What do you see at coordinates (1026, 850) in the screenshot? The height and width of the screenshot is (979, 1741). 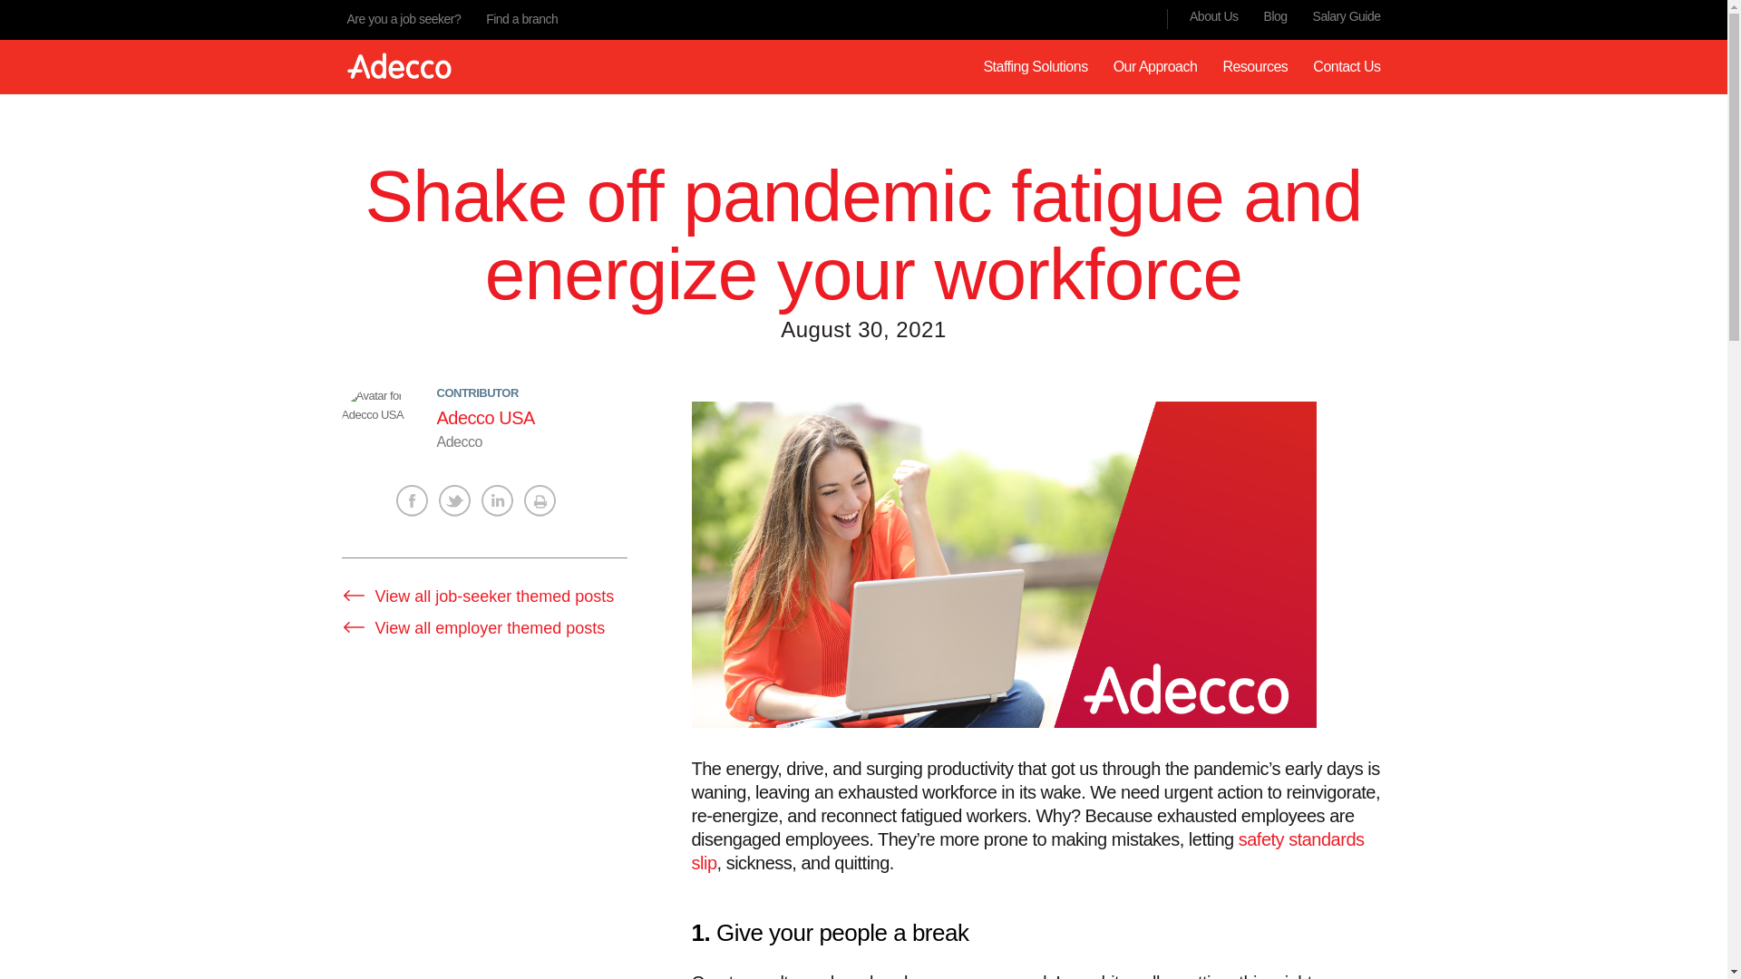 I see `safety standards slip` at bounding box center [1026, 850].